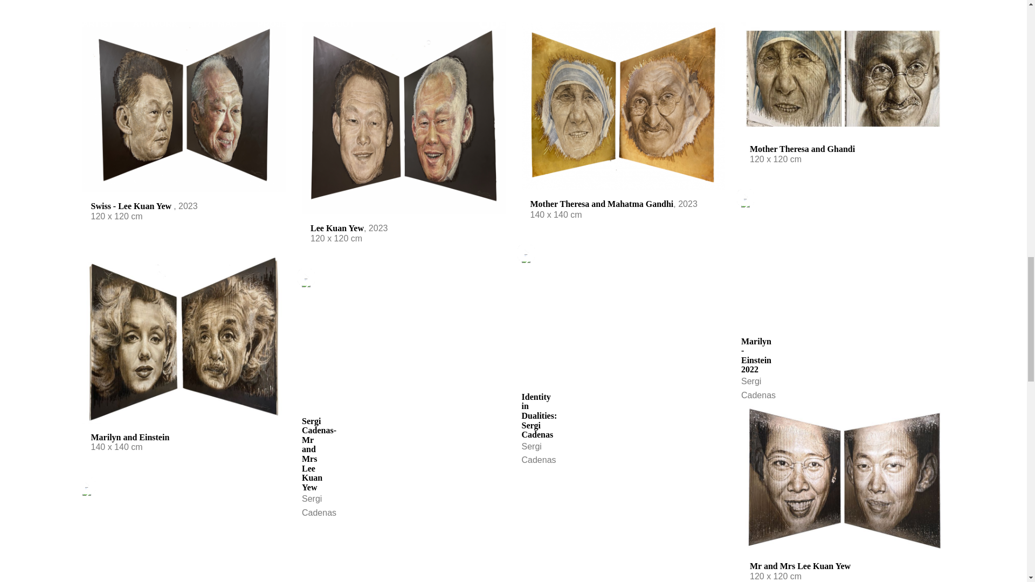  Describe the element at coordinates (404, 117) in the screenshot. I see `Lee Kuan Yew by ` at that location.